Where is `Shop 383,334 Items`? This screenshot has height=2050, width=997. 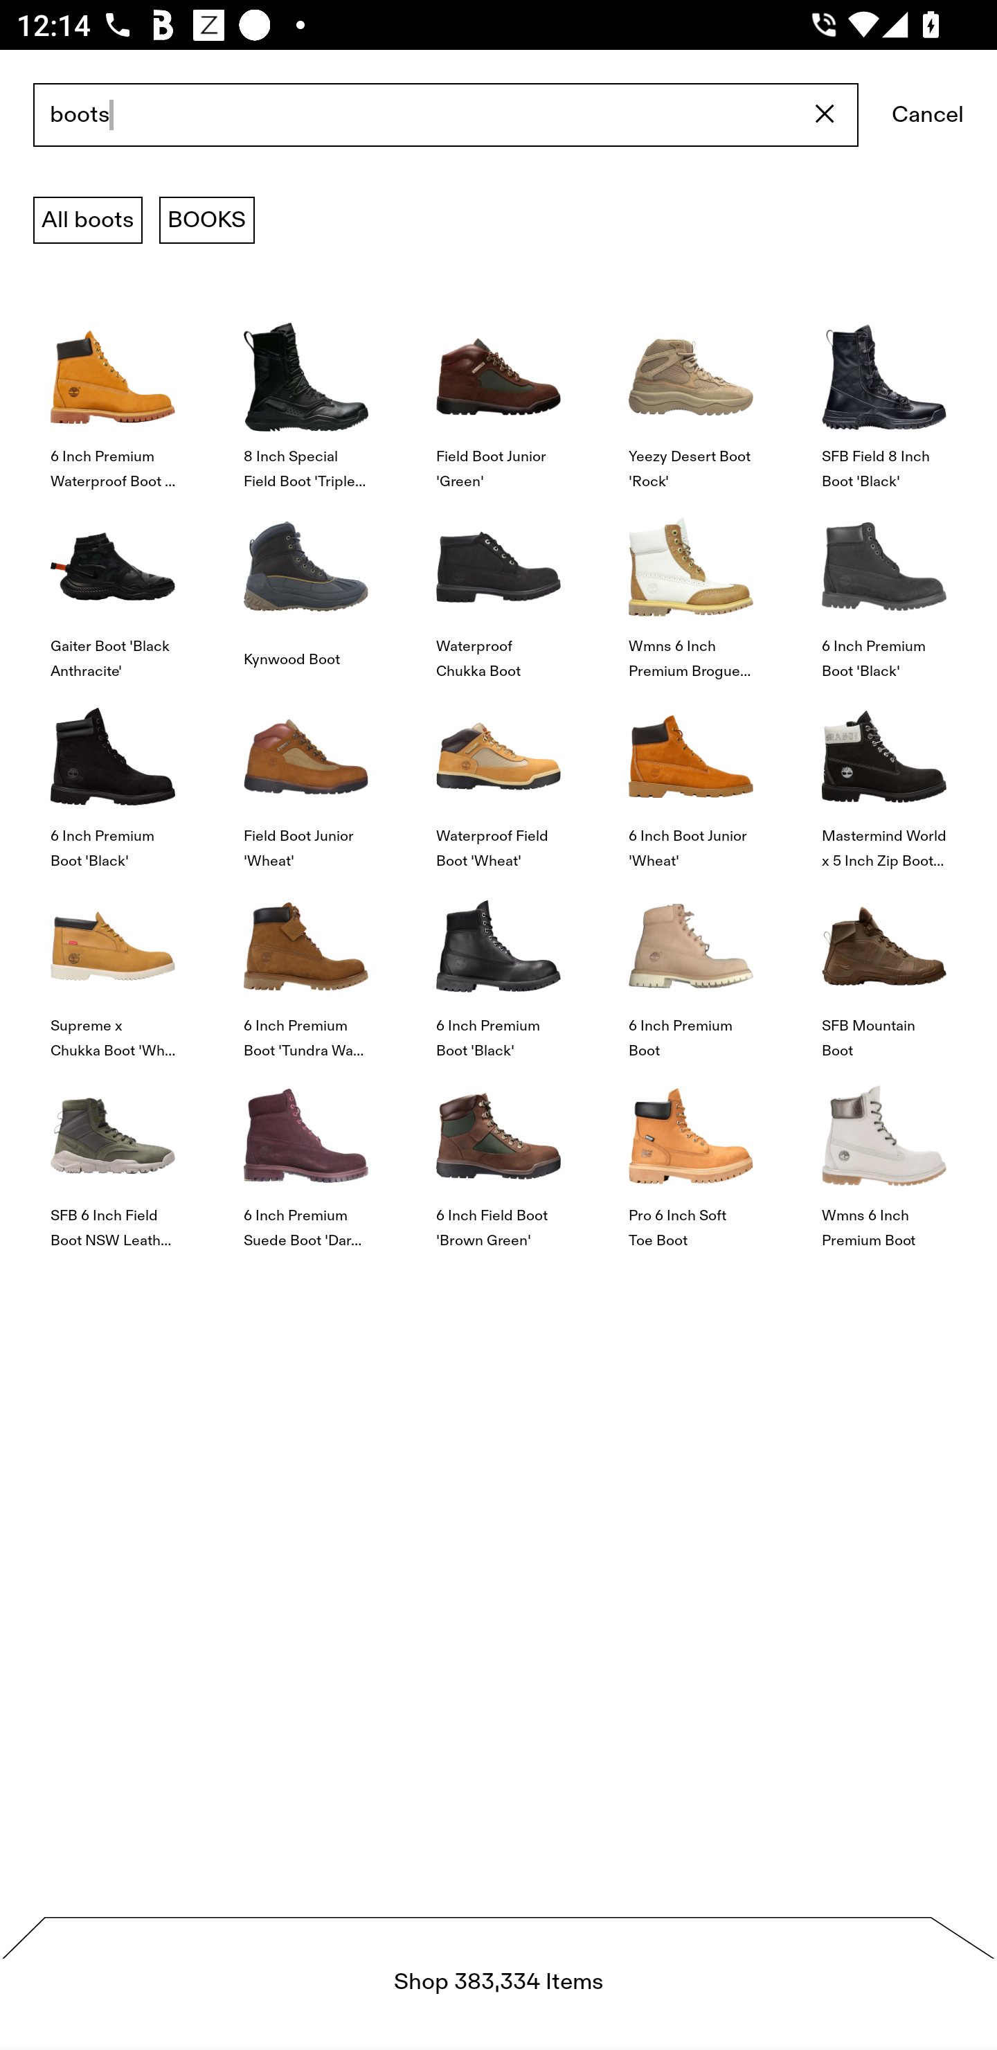
Shop 383,334 Items is located at coordinates (498, 1984).